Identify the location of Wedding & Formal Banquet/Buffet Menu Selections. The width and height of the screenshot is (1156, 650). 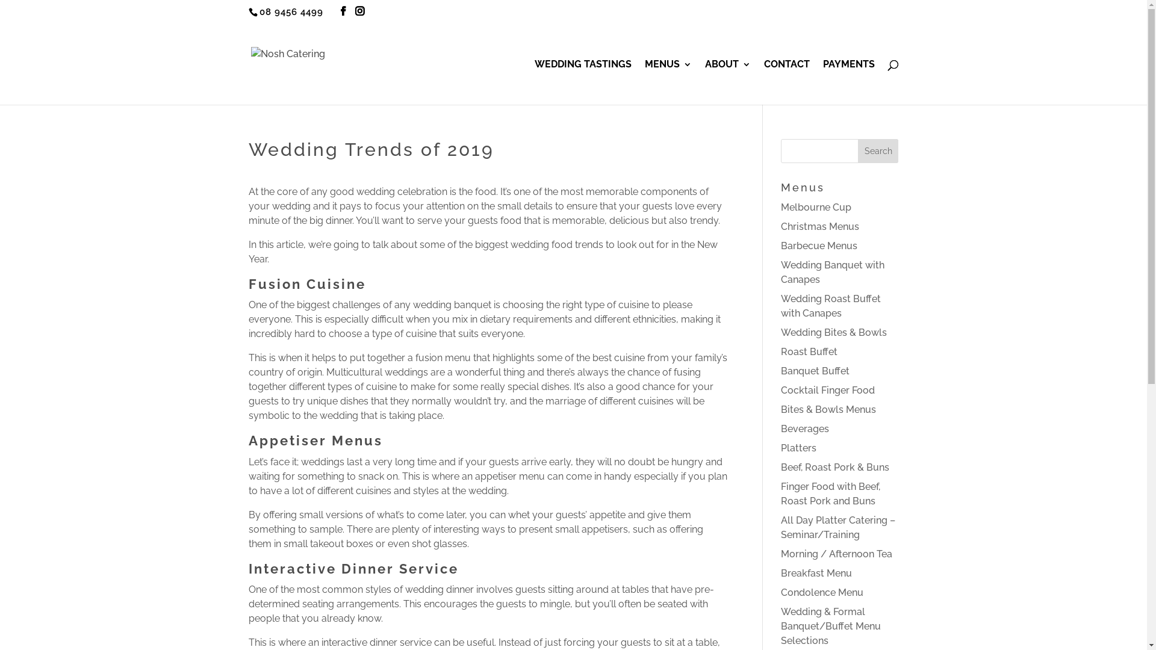
(831, 626).